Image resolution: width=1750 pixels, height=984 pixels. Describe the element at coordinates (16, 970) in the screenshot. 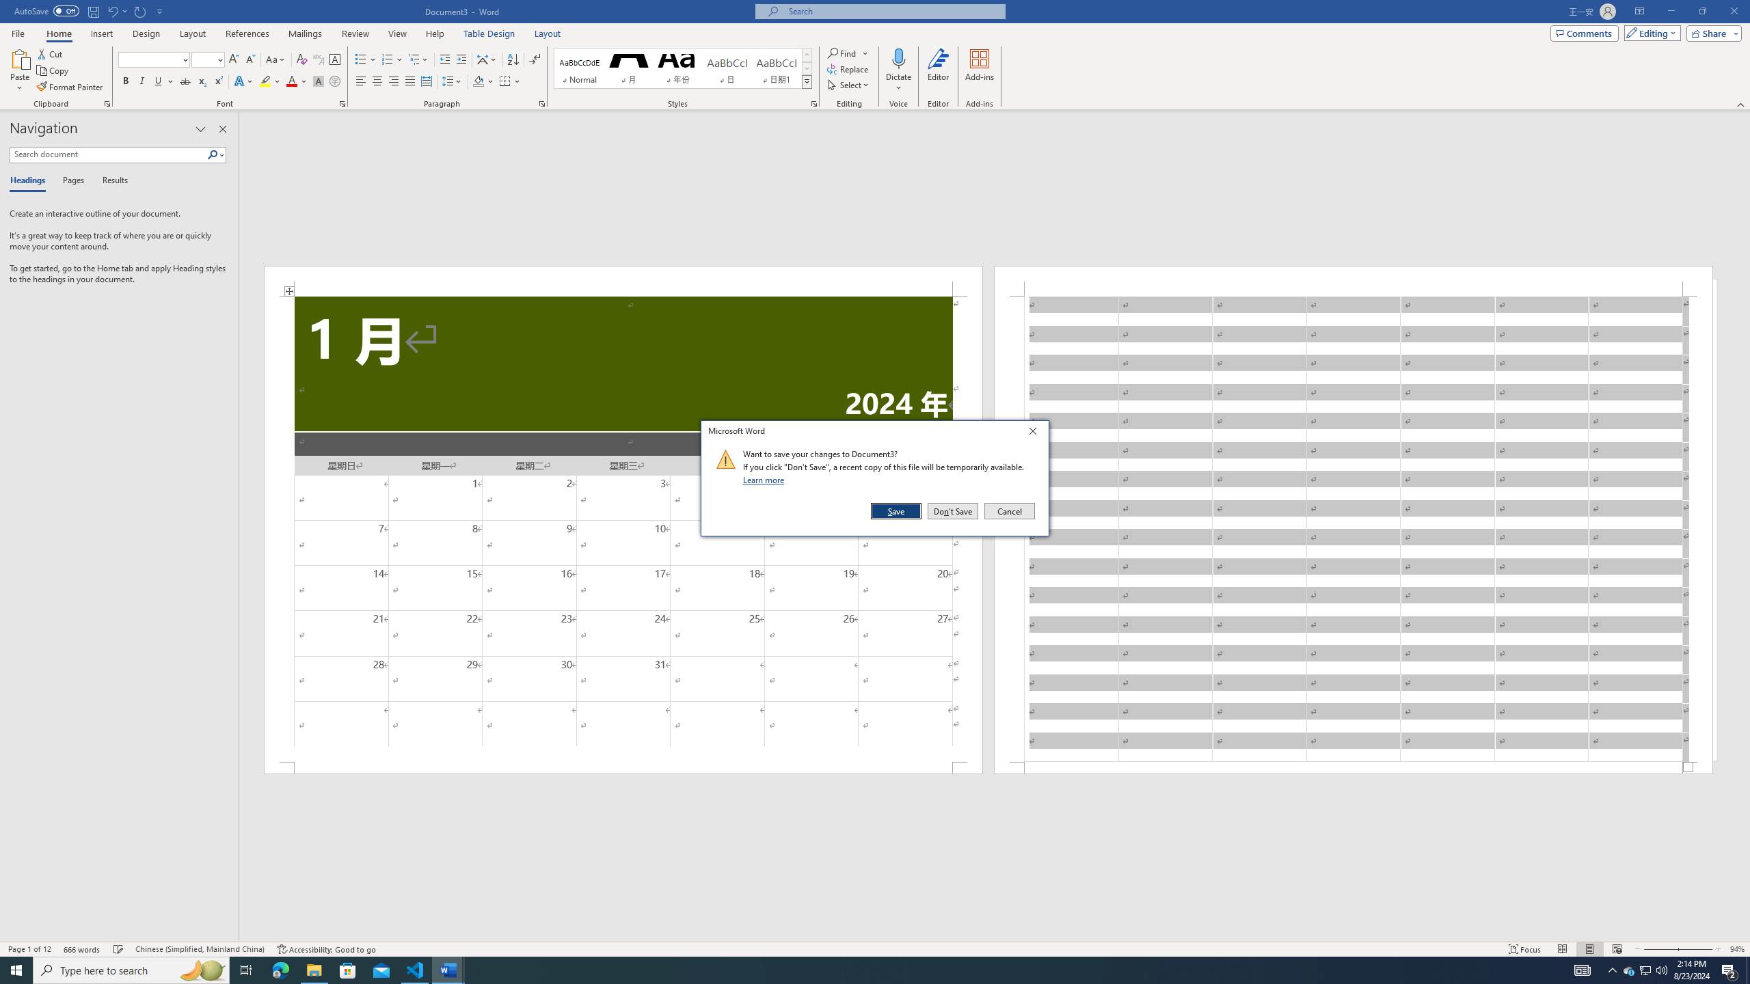

I see `Start` at that location.